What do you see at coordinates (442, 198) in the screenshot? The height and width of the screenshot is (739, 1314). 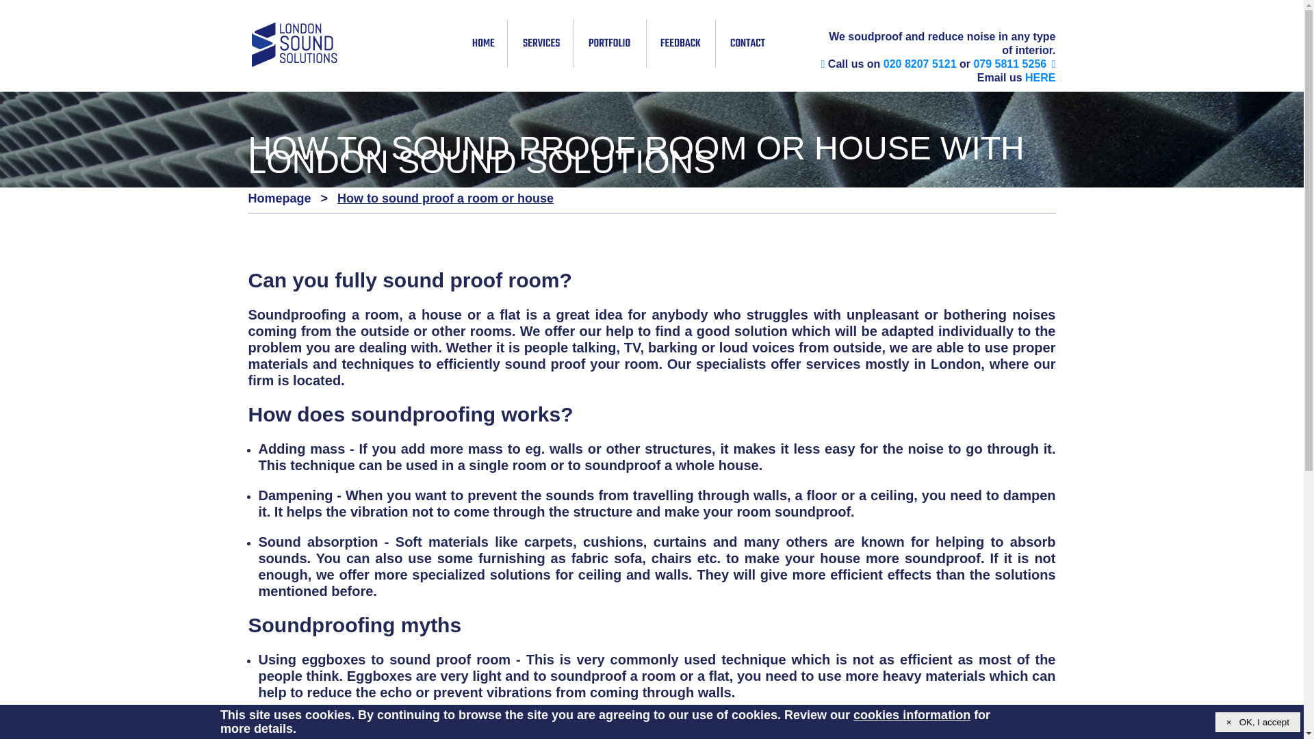 I see `How to sound proof a room or house` at bounding box center [442, 198].